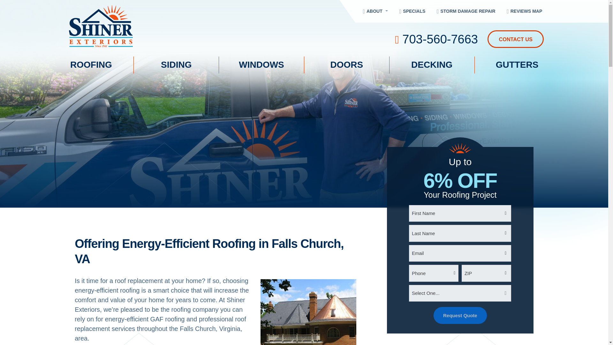 The width and height of the screenshot is (613, 345). What do you see at coordinates (308, 312) in the screenshot?
I see `Energy-Efficient Roofing Falls Church VA` at bounding box center [308, 312].